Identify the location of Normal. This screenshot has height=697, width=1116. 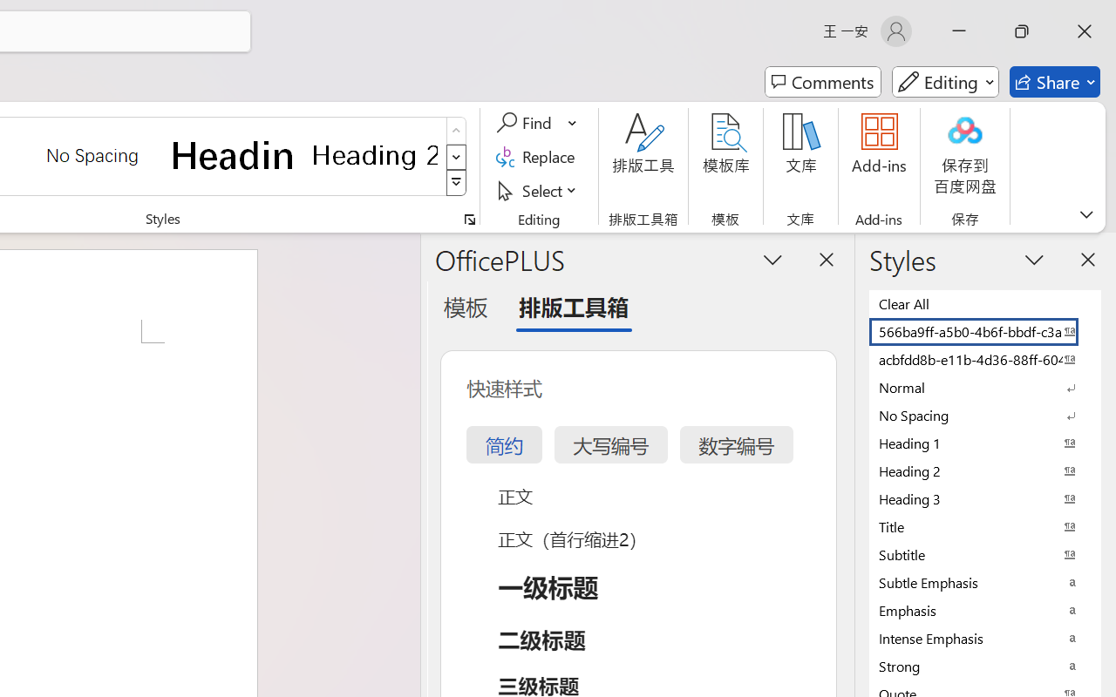
(985, 387).